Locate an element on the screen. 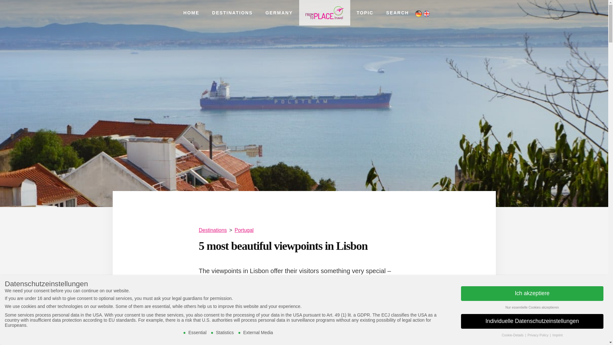 Image resolution: width=613 pixels, height=345 pixels. TOPIC is located at coordinates (365, 13).